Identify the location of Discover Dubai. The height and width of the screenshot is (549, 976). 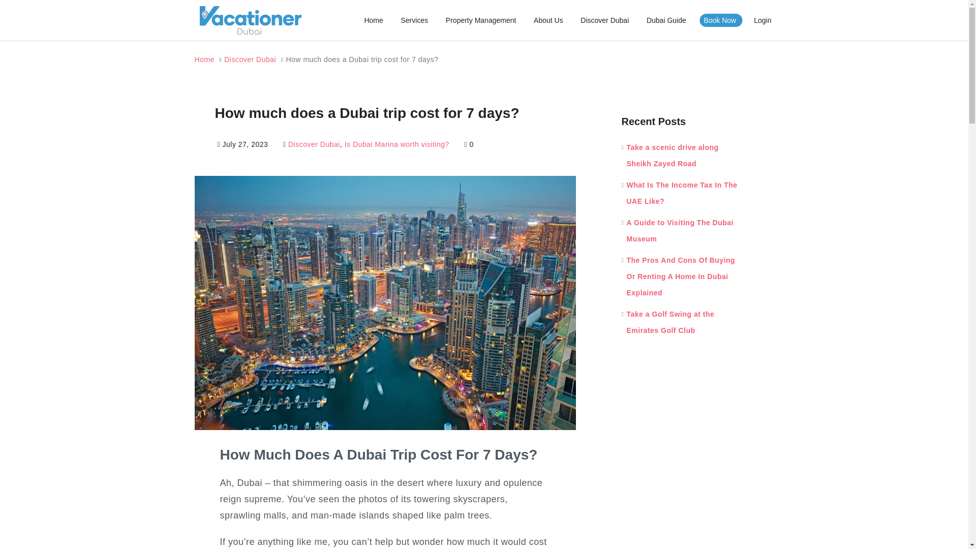
(604, 20).